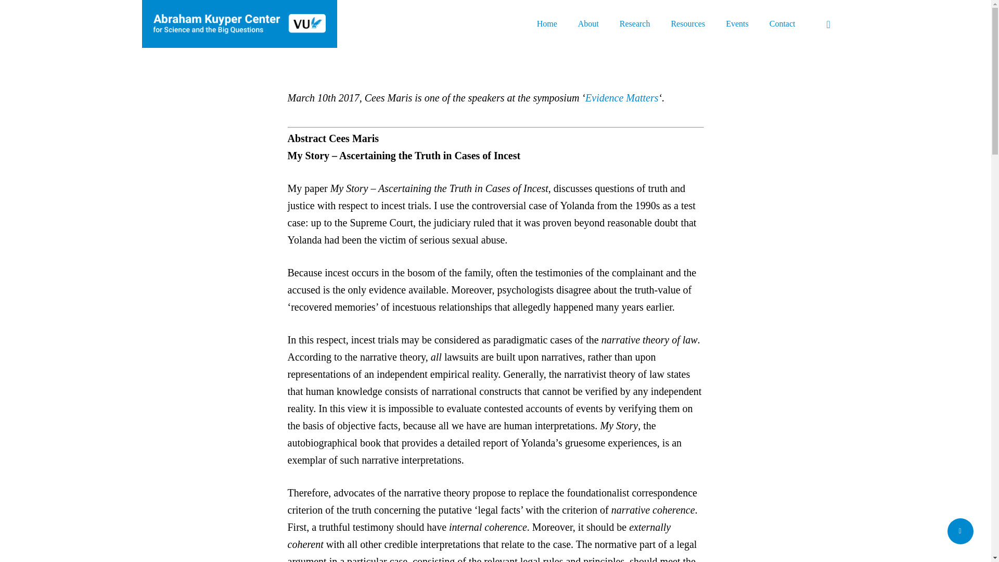 The width and height of the screenshot is (999, 562). I want to click on Evidence Matters, so click(622, 98).